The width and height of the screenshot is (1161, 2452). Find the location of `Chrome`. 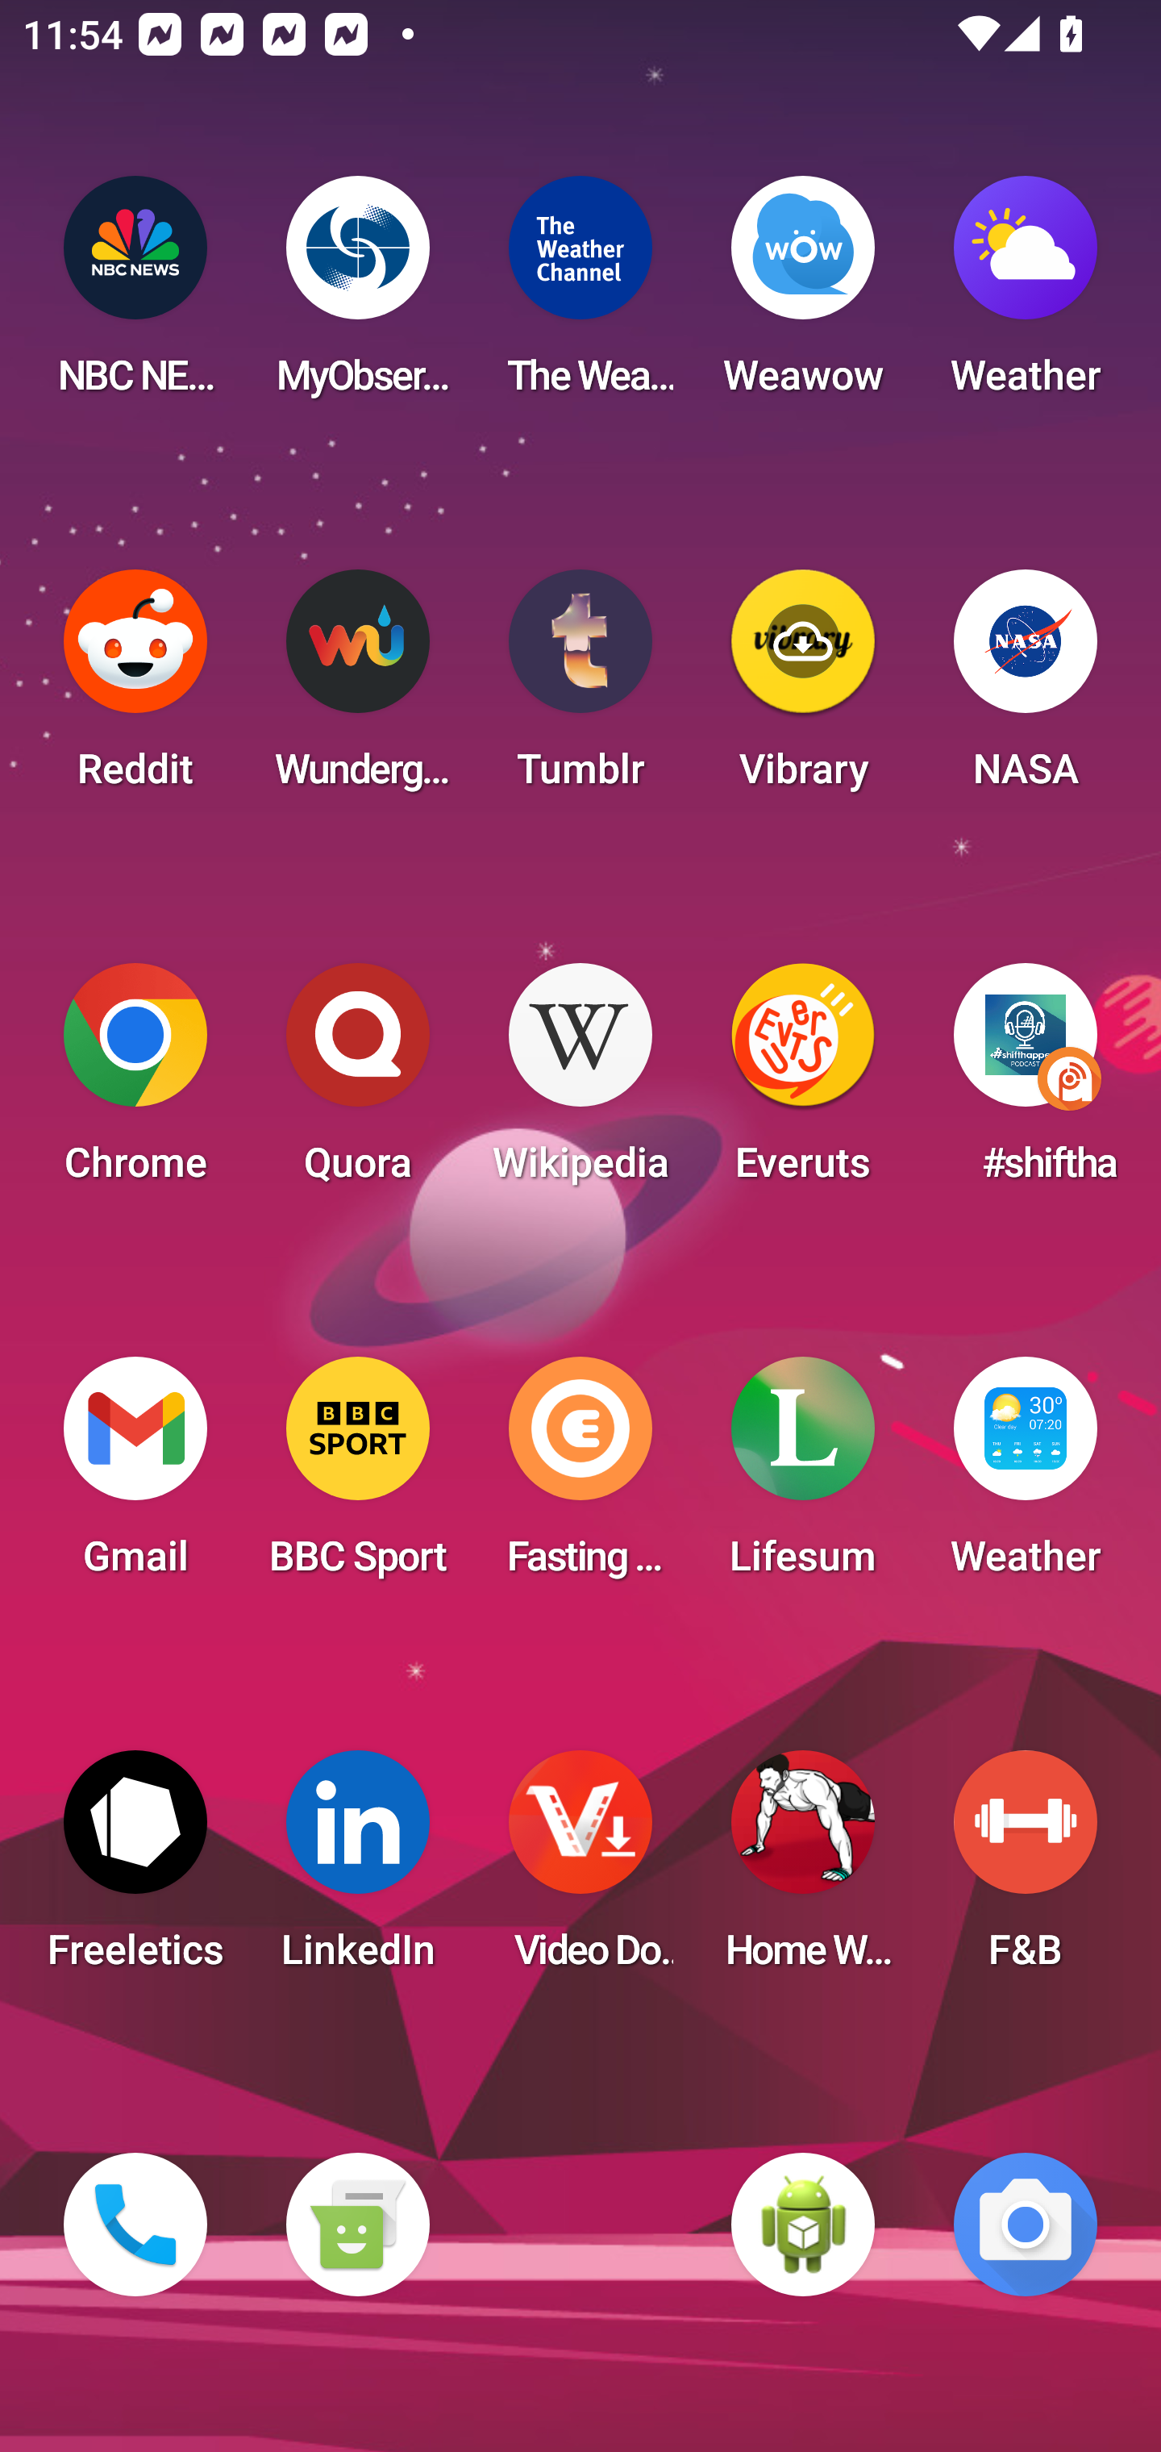

Chrome is located at coordinates (135, 1082).